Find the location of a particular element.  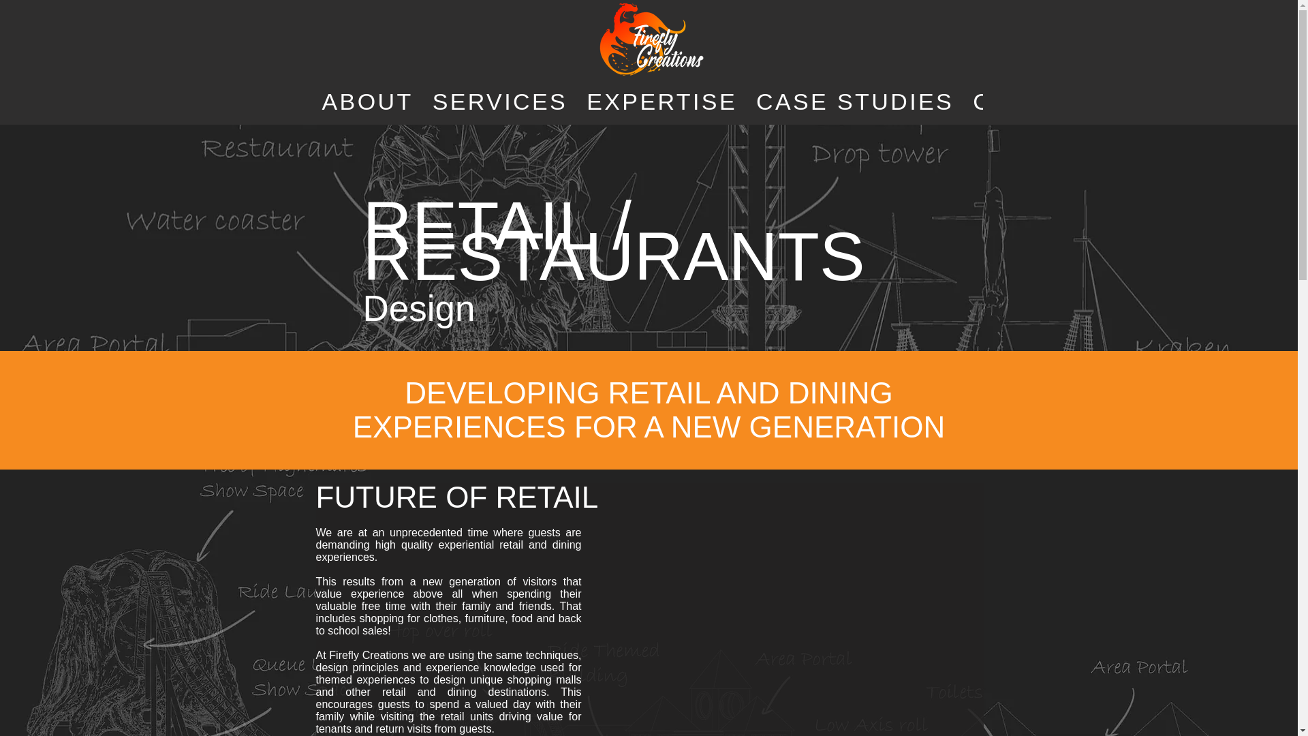

CONTACT is located at coordinates (1036, 101).